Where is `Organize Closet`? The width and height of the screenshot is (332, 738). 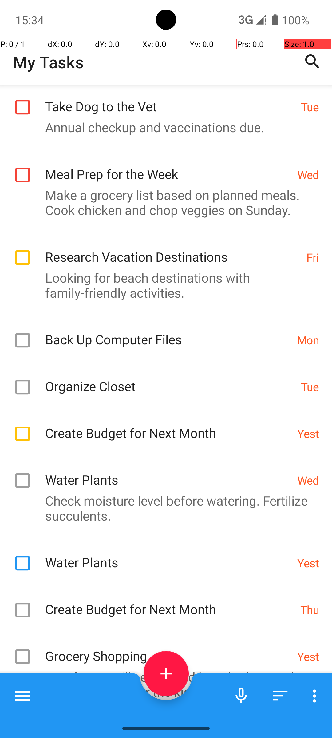
Organize Closet is located at coordinates (170, 379).